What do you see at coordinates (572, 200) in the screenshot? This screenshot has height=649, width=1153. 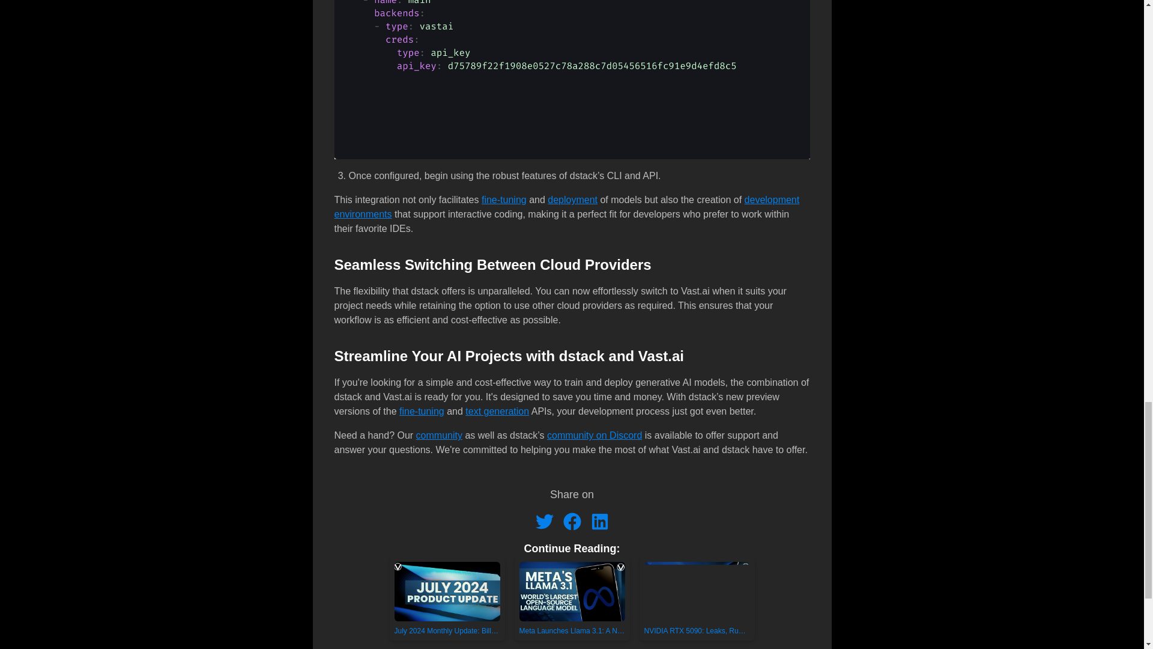 I see `deployment` at bounding box center [572, 200].